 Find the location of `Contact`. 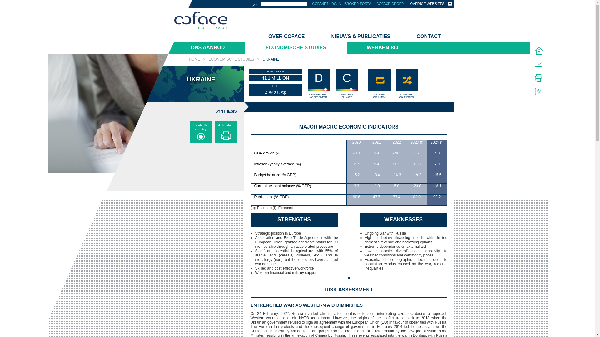

Contact is located at coordinates (428, 36).